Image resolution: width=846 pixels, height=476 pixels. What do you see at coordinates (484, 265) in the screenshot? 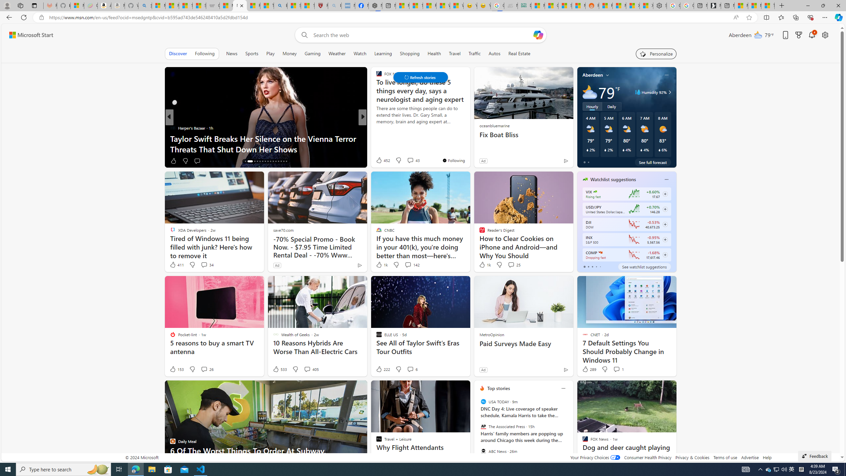
I see `1k Like` at bounding box center [484, 265].